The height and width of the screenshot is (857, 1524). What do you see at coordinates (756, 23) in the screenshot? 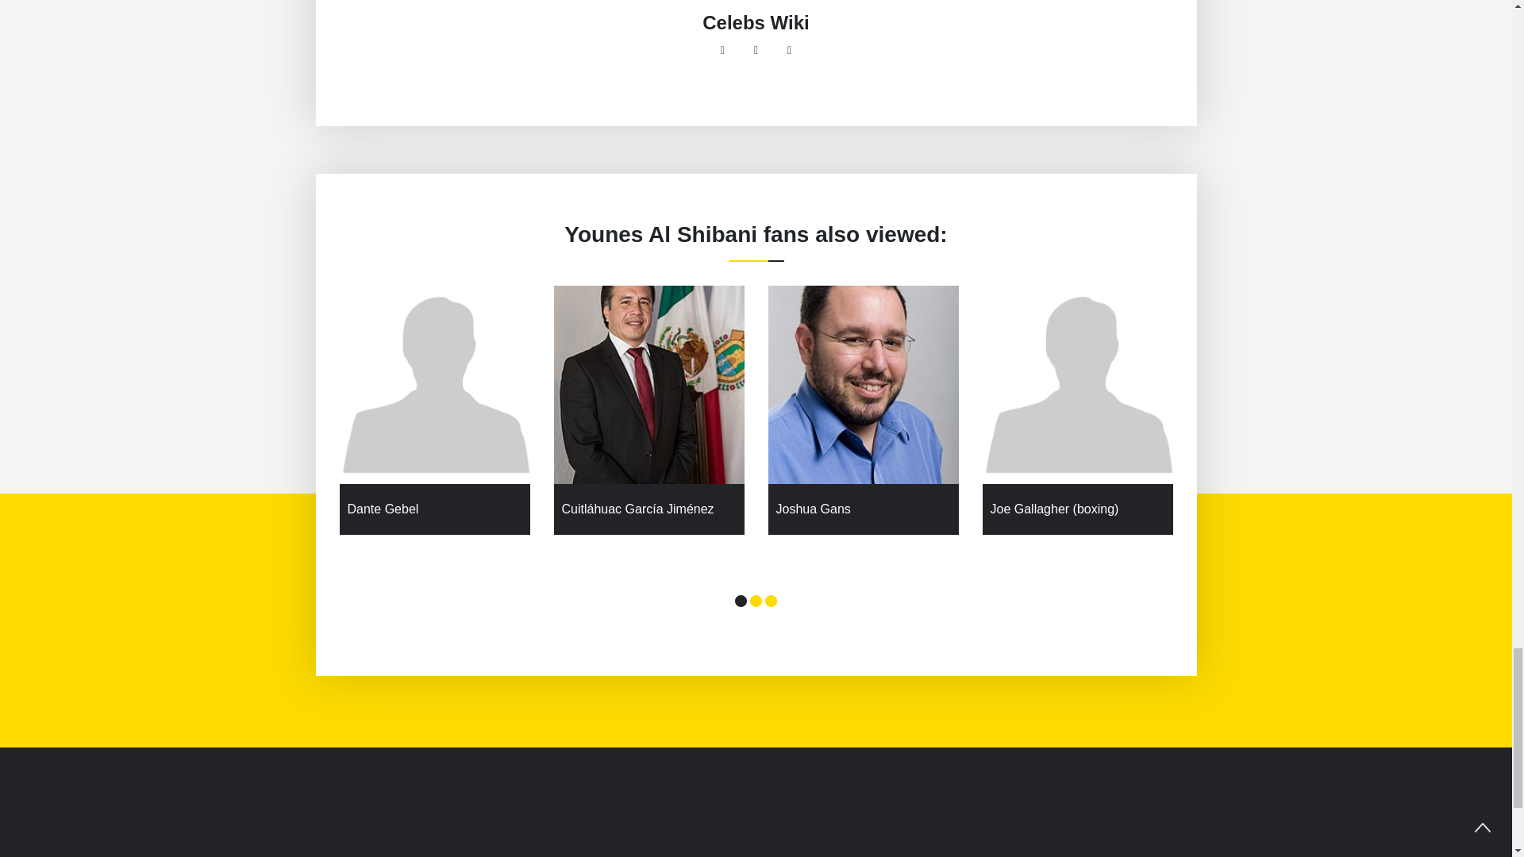
I see `Celebs Wiki` at bounding box center [756, 23].